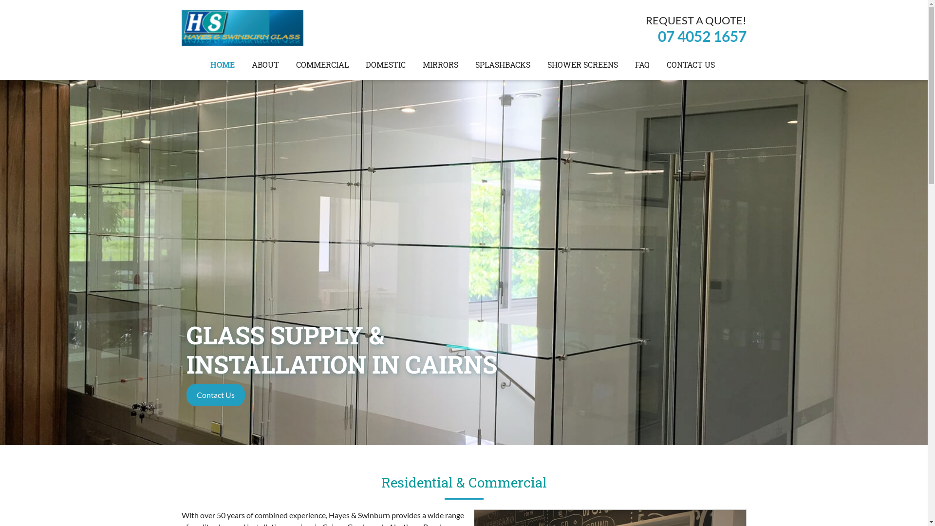  I want to click on ABOUT, so click(265, 65).